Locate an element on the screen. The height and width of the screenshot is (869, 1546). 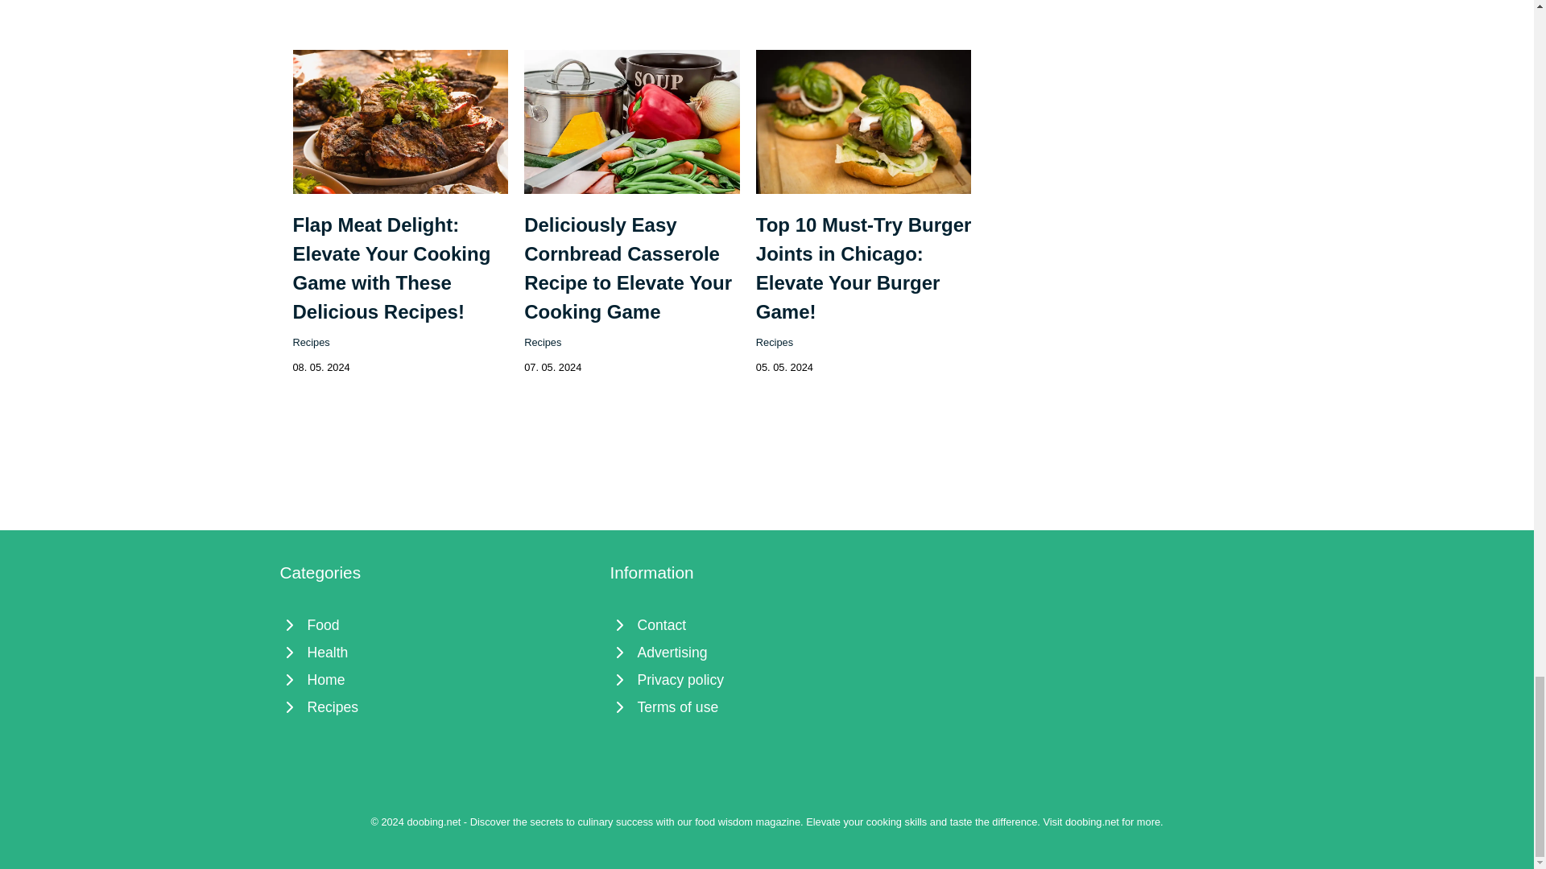
Recipes is located at coordinates (312, 342).